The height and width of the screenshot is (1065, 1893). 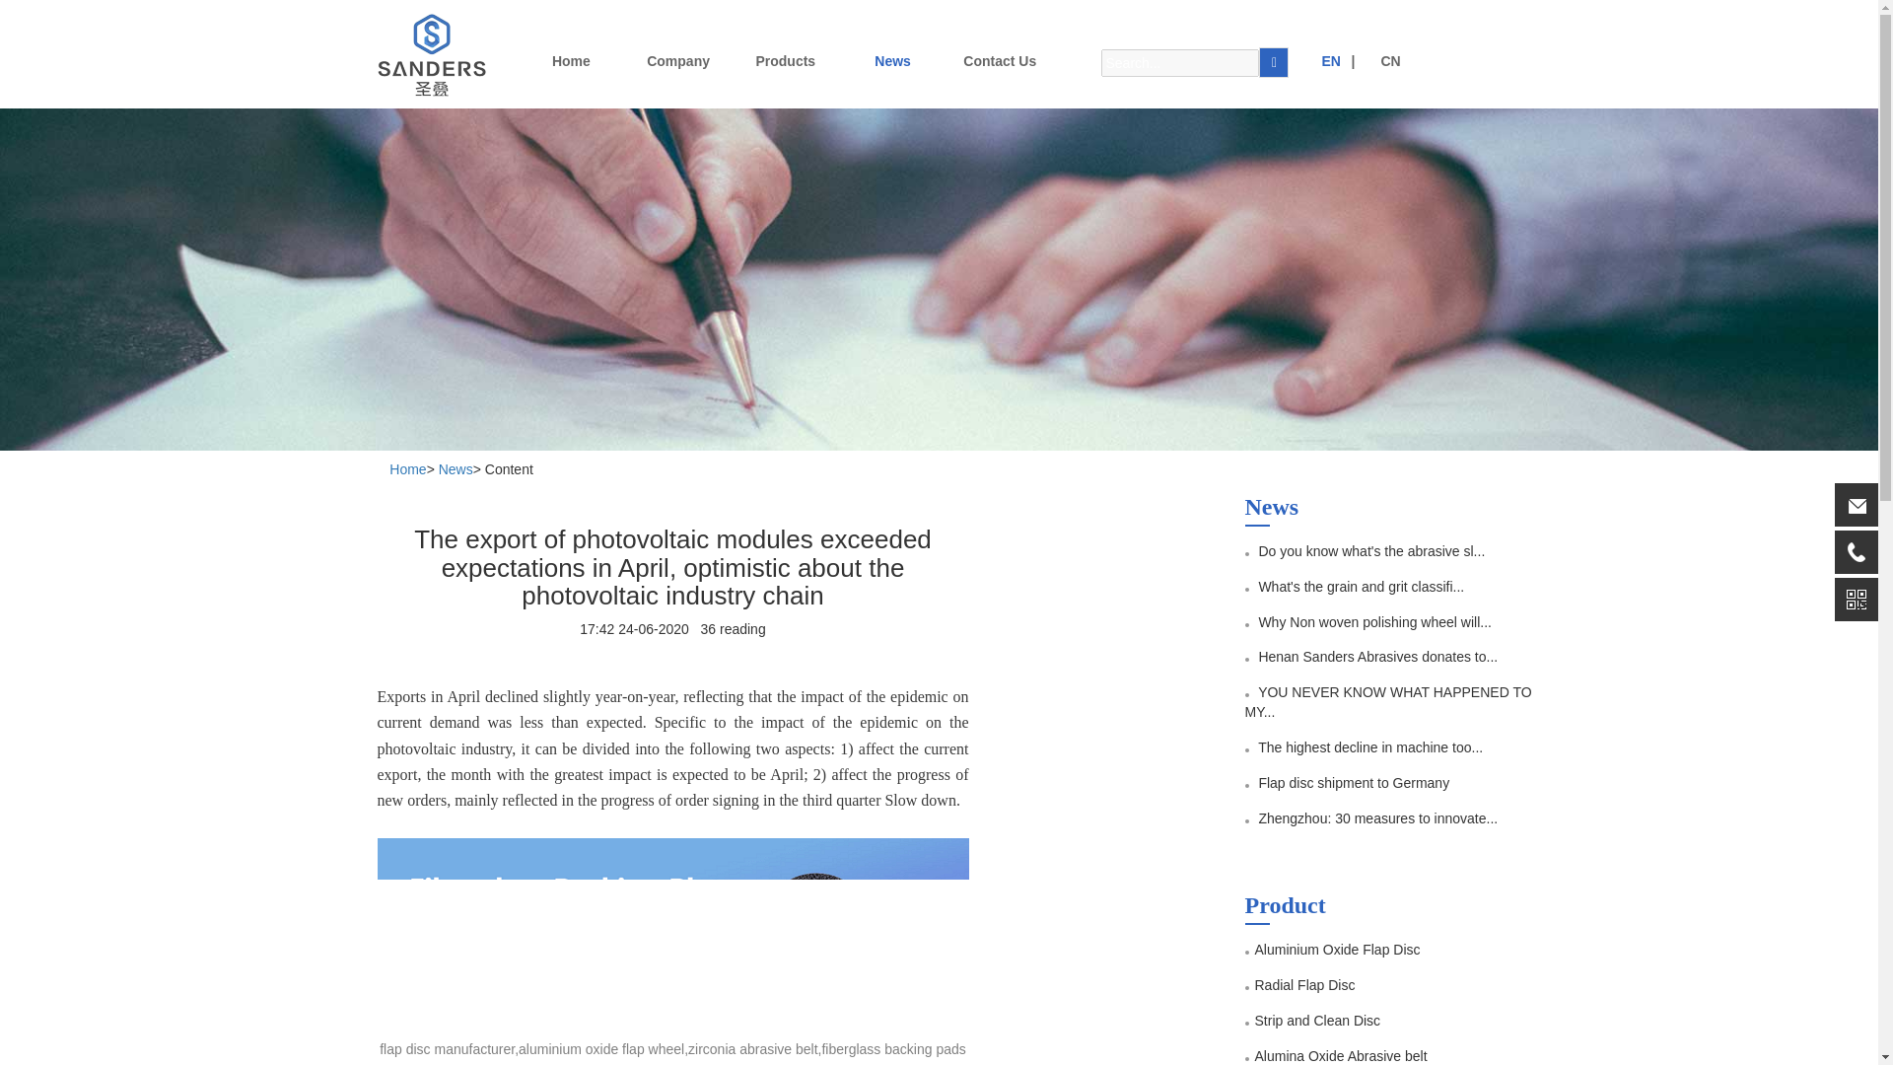 What do you see at coordinates (1374, 621) in the screenshot?
I see `Why Non woven polishing wheel will...` at bounding box center [1374, 621].